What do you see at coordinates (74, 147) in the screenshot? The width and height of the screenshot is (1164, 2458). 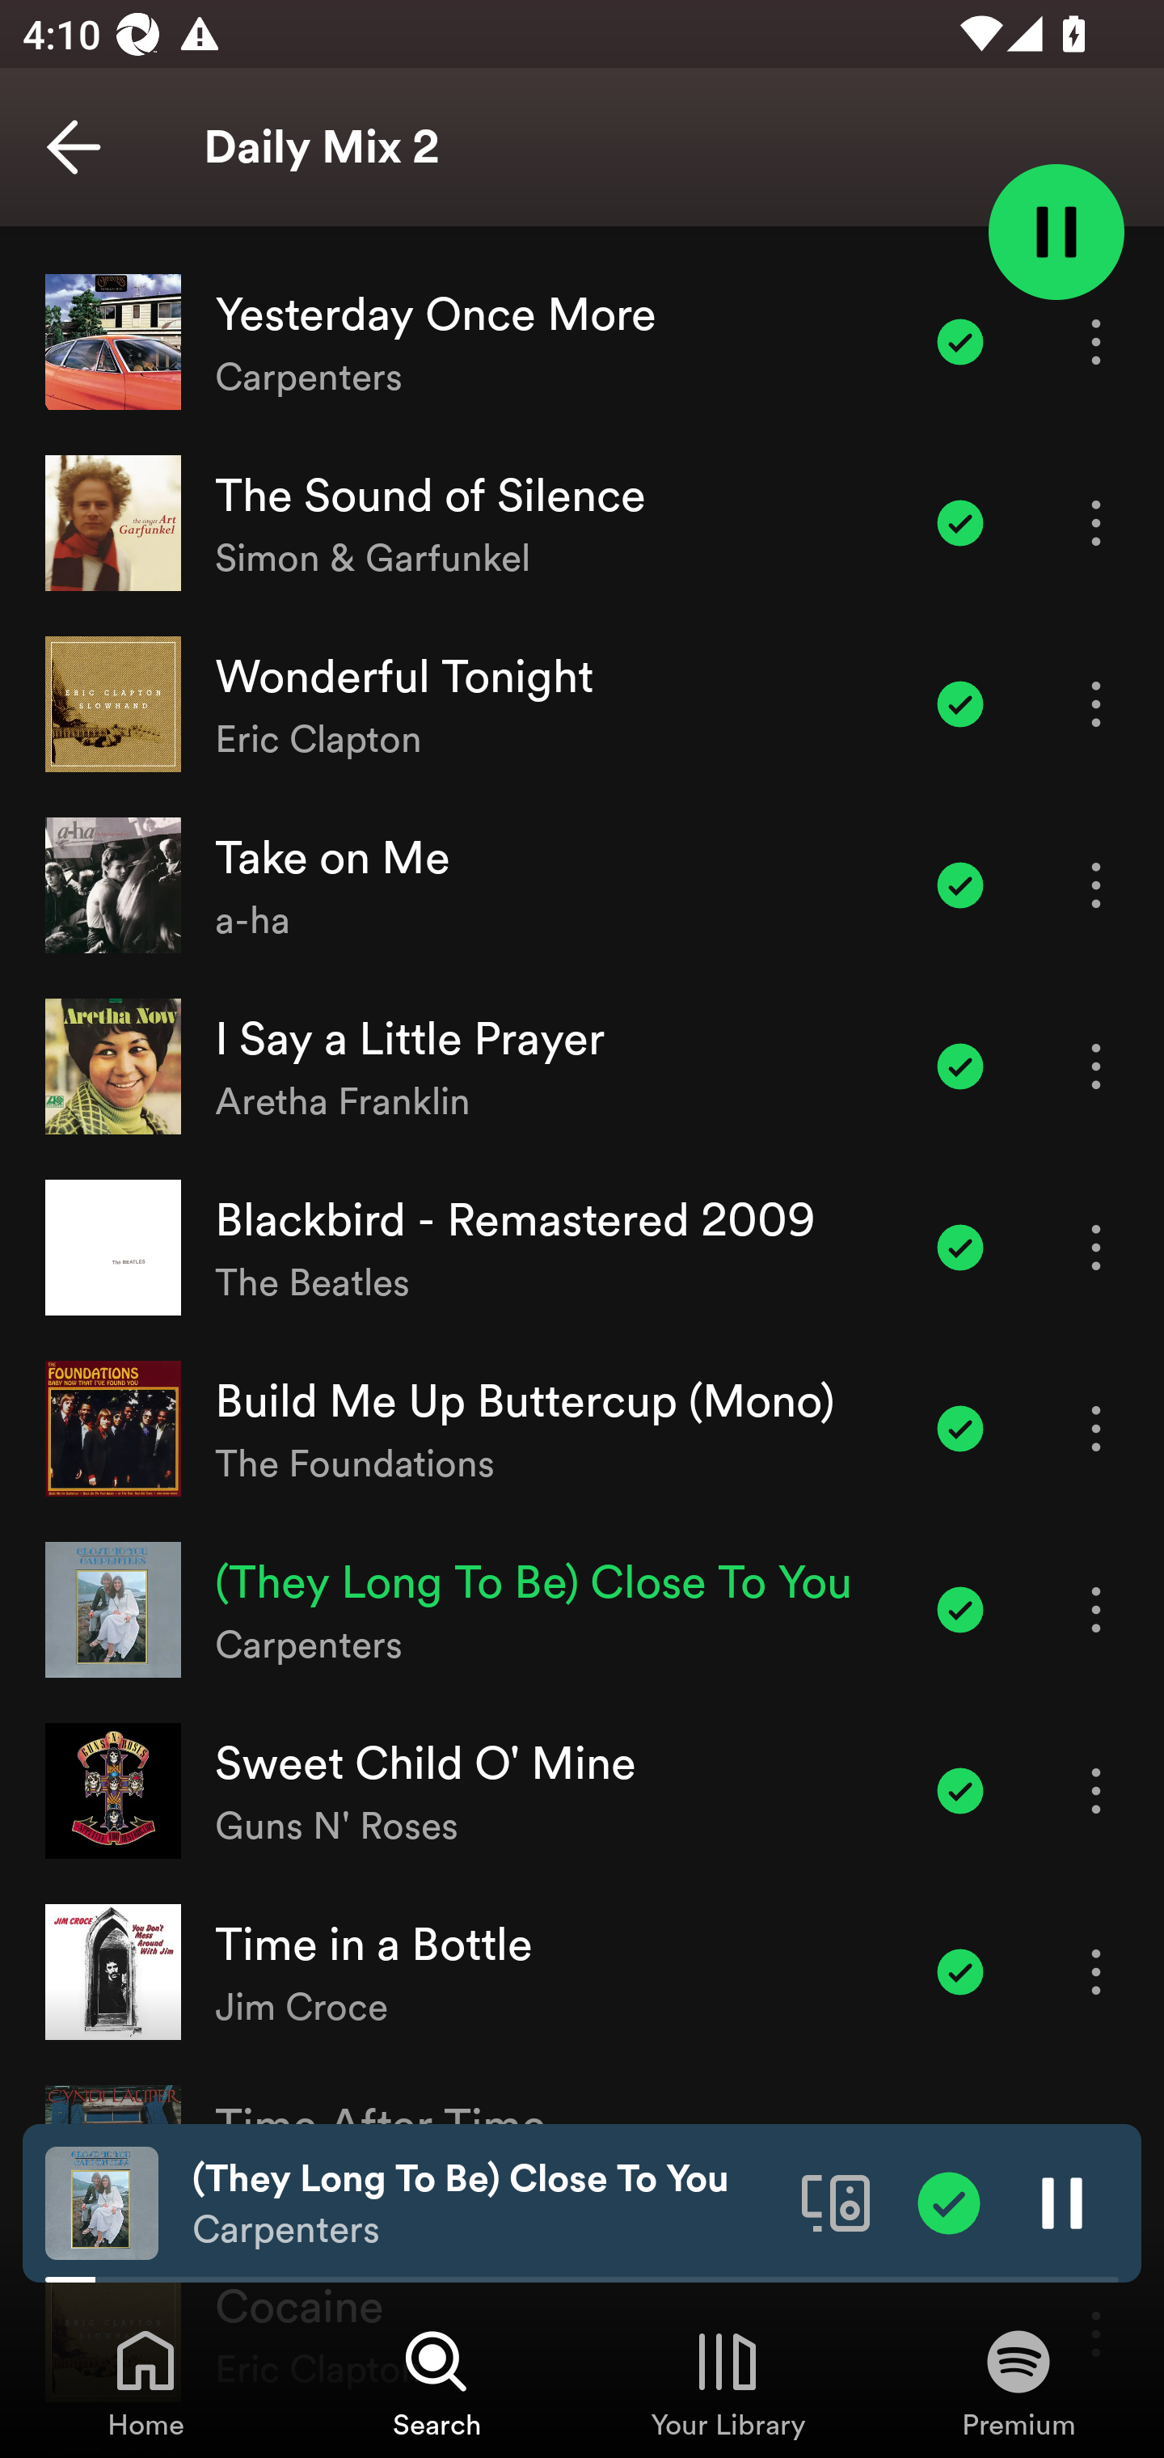 I see `Back` at bounding box center [74, 147].